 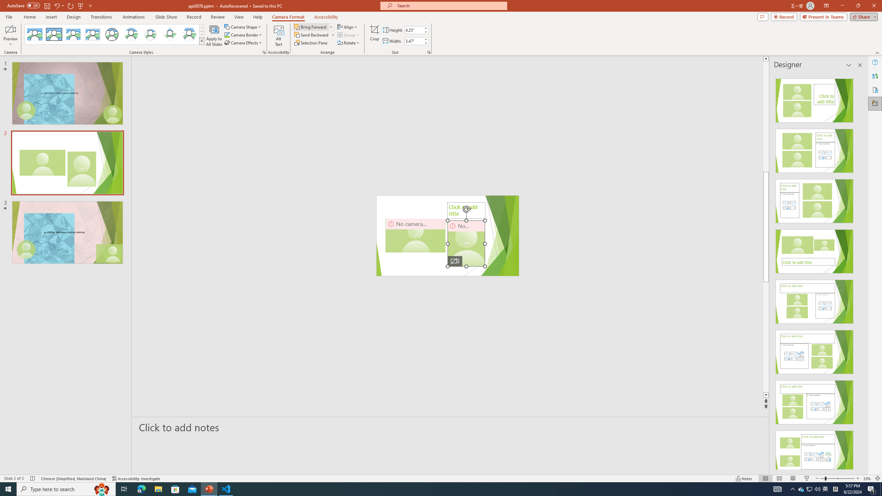 I want to click on Soft Edge Rectangle, so click(x=92, y=34).